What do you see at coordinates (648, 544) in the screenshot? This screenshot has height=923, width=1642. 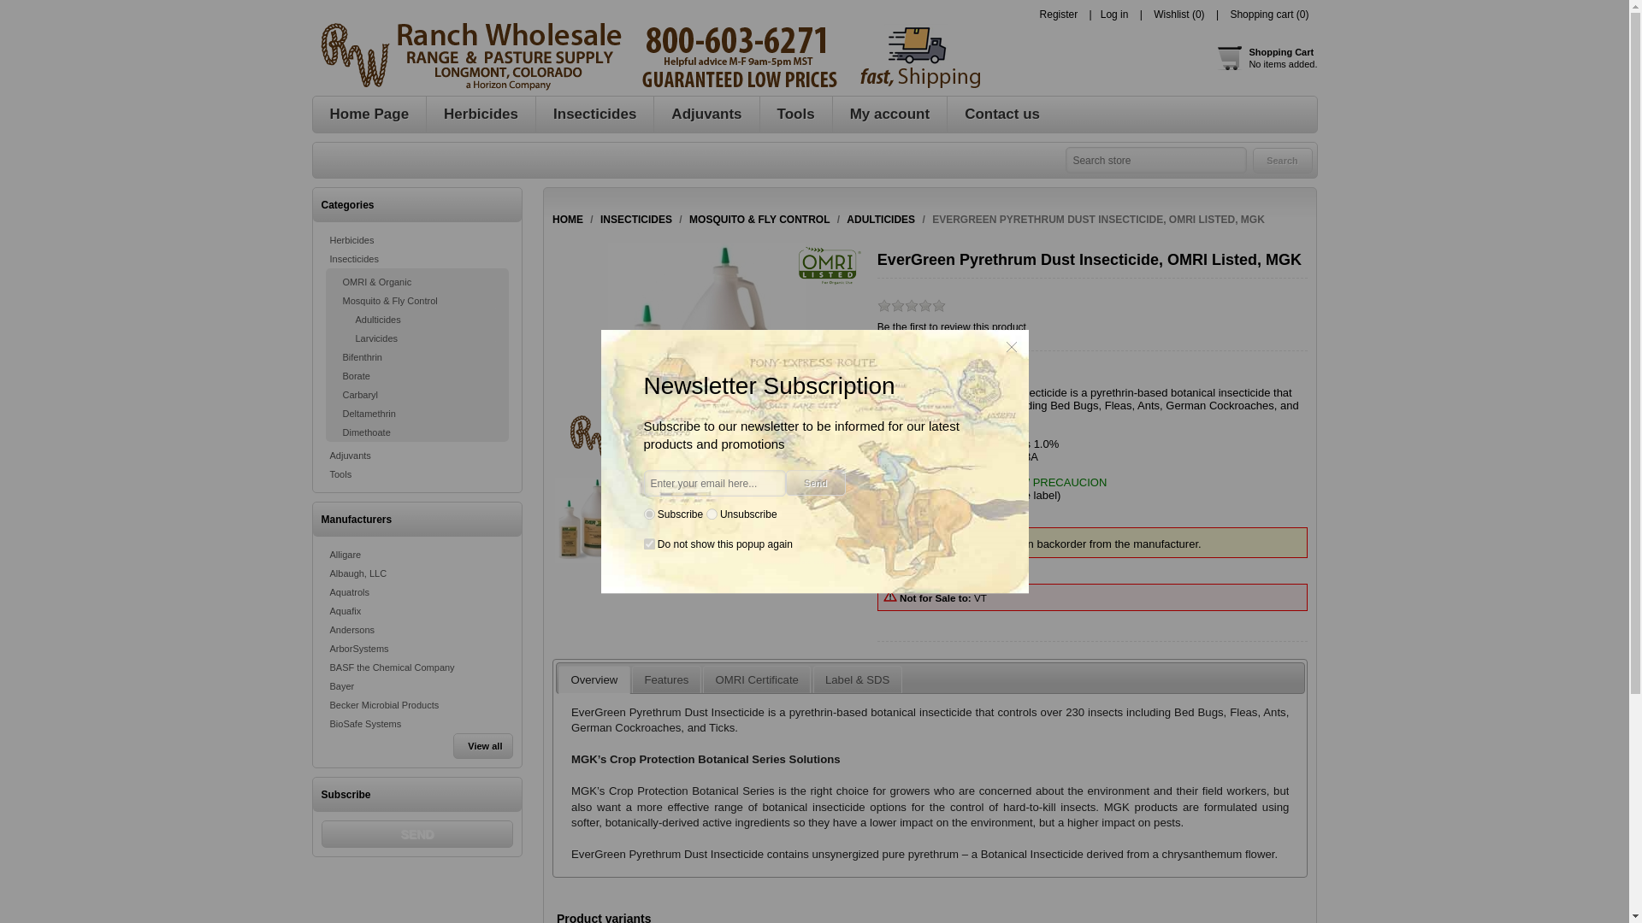 I see `on` at bounding box center [648, 544].